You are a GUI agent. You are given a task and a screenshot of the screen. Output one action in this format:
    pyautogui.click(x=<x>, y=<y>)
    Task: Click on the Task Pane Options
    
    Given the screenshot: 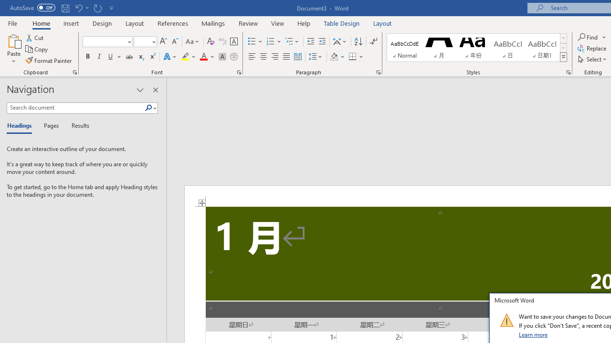 What is the action you would take?
    pyautogui.click(x=140, y=90)
    